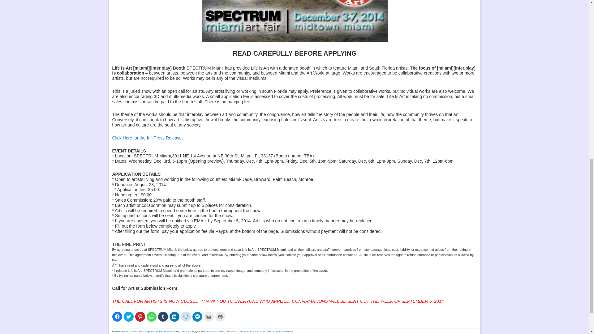 Image resolution: width=594 pixels, height=334 pixels. Describe the element at coordinates (129, 317) in the screenshot. I see `Click to share on Twitter` at that location.